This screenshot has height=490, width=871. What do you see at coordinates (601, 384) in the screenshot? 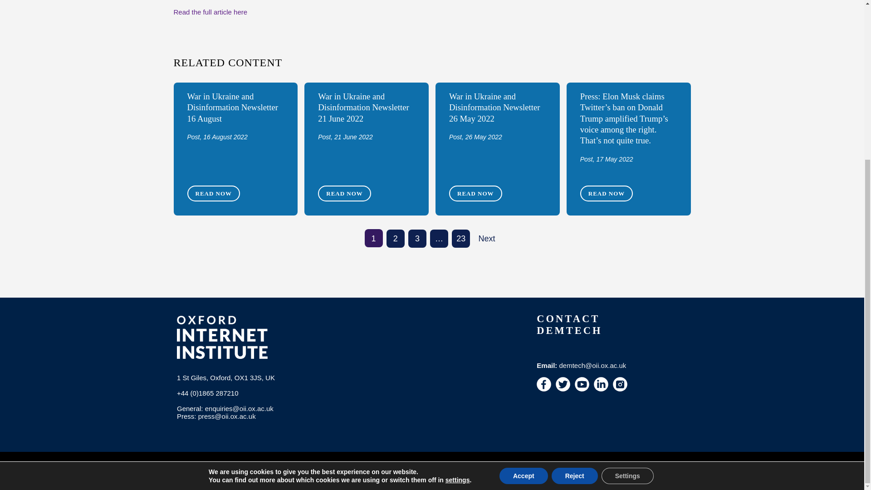
I see `OII LinkedIn link` at bounding box center [601, 384].